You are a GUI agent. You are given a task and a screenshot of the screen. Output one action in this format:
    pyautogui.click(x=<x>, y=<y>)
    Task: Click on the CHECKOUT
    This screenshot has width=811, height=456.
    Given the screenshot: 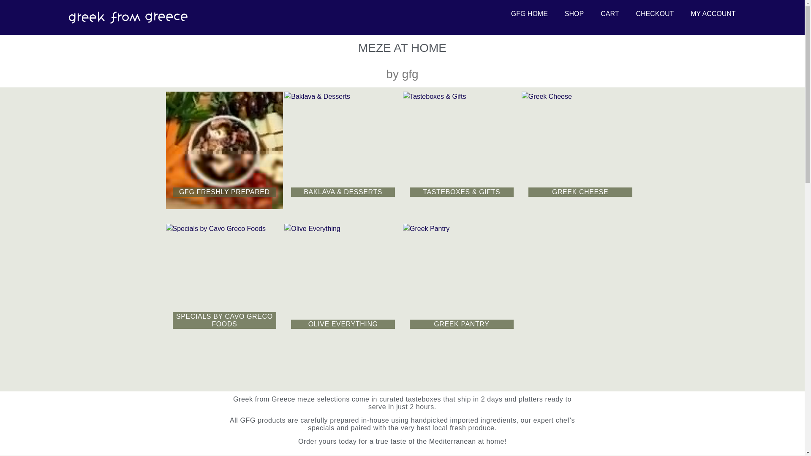 What is the action you would take?
    pyautogui.click(x=654, y=14)
    